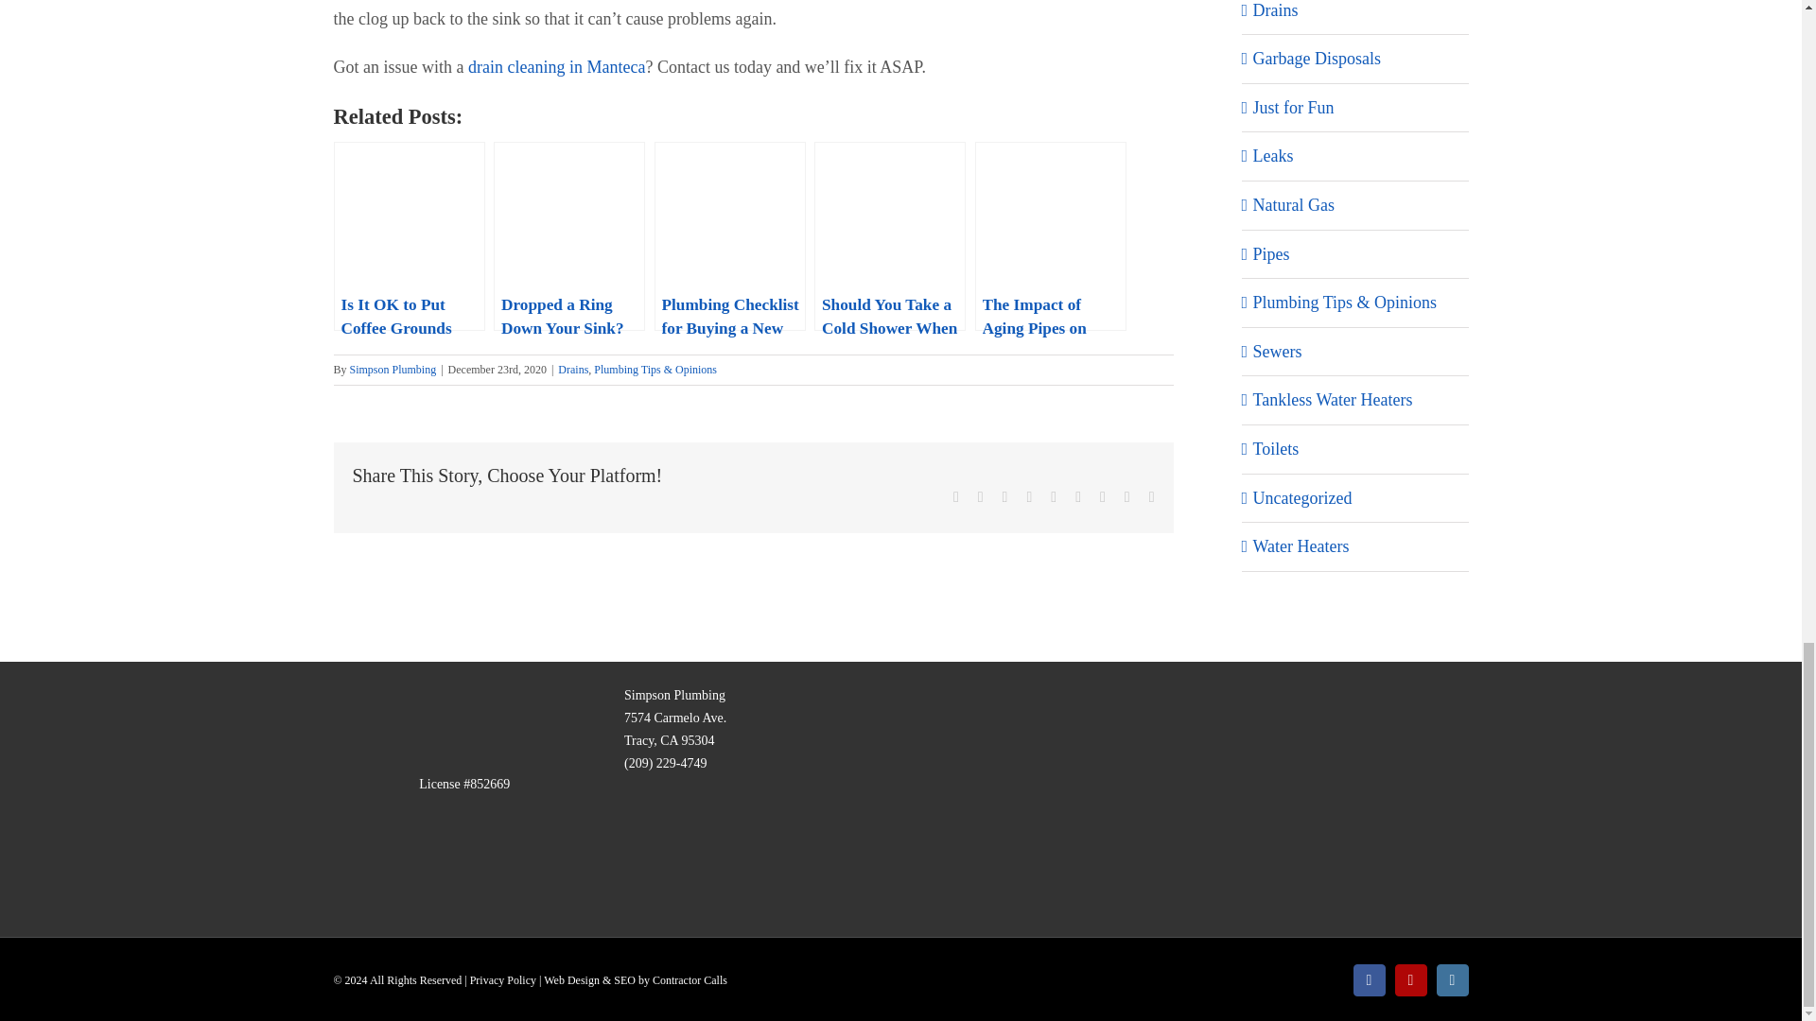 This screenshot has width=1816, height=1021. Describe the element at coordinates (393, 370) in the screenshot. I see `Posts by Simpson Plumbing` at that location.